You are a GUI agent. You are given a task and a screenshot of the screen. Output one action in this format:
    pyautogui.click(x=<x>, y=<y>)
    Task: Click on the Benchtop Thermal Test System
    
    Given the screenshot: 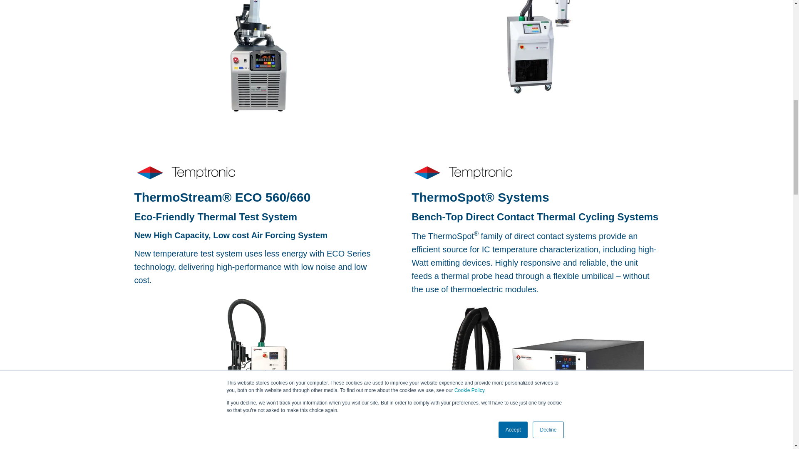 What is the action you would take?
    pyautogui.click(x=257, y=58)
    